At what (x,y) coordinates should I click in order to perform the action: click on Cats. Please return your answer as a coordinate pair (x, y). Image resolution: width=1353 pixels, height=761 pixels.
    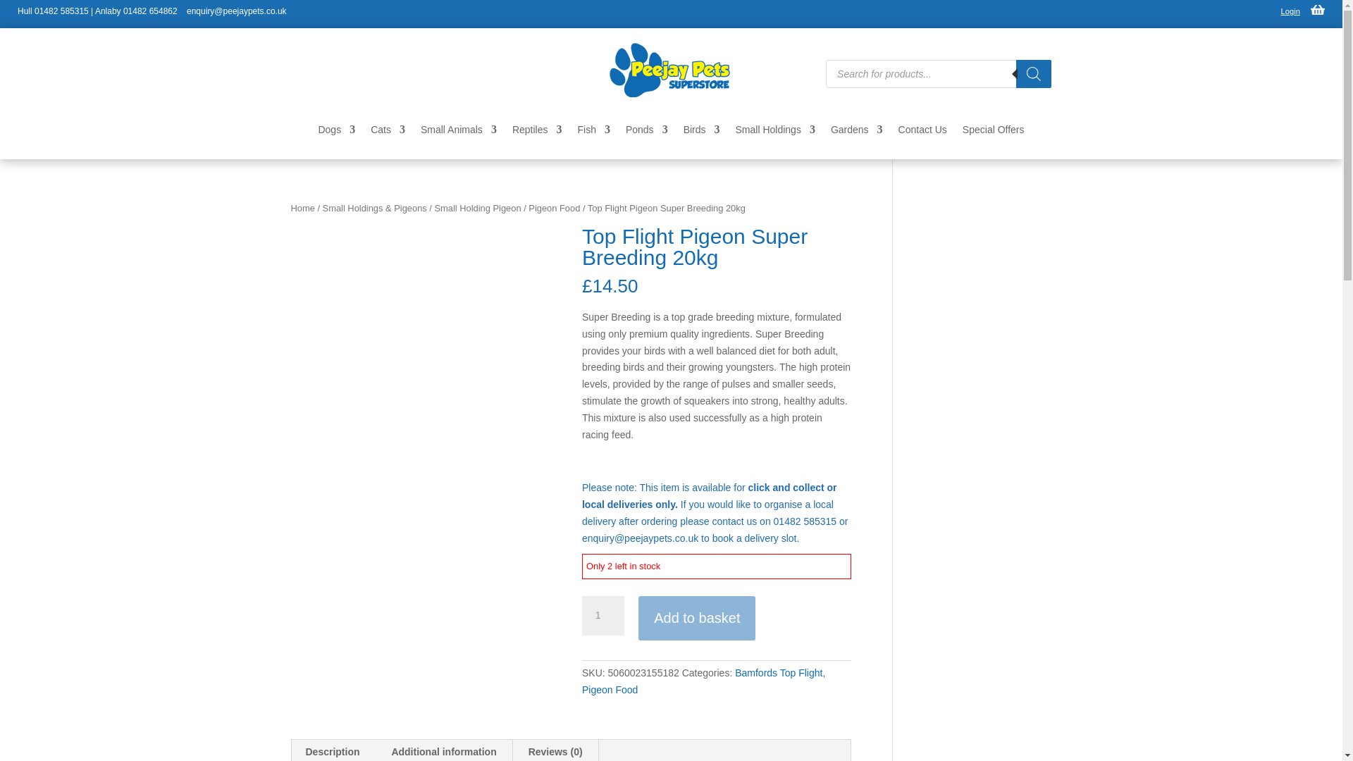
    Looking at the image, I should click on (388, 132).